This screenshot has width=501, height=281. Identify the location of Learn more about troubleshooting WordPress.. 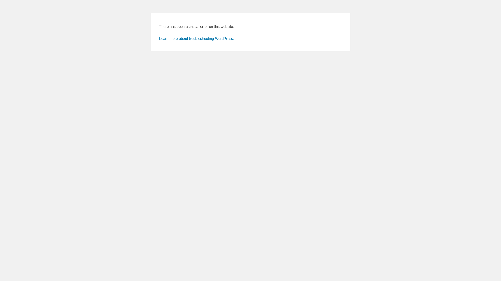
(197, 39).